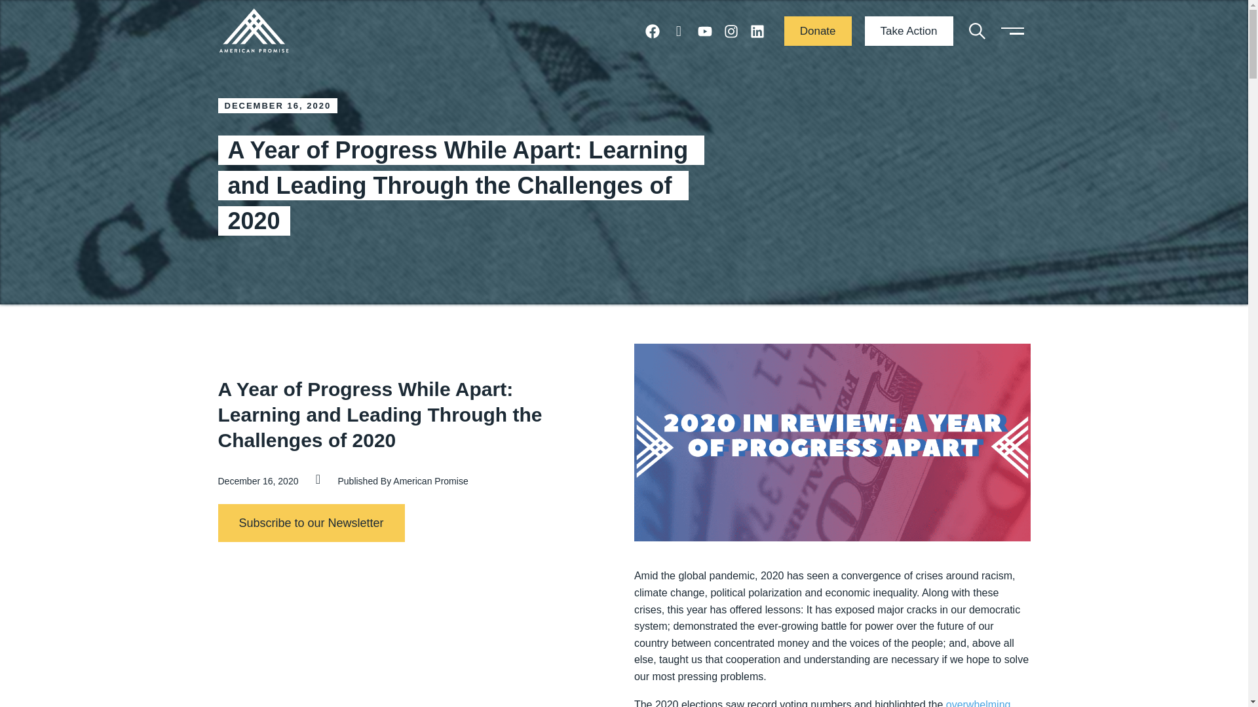 The height and width of the screenshot is (707, 1258). What do you see at coordinates (822, 703) in the screenshot?
I see `overwhelming influence of money in politics` at bounding box center [822, 703].